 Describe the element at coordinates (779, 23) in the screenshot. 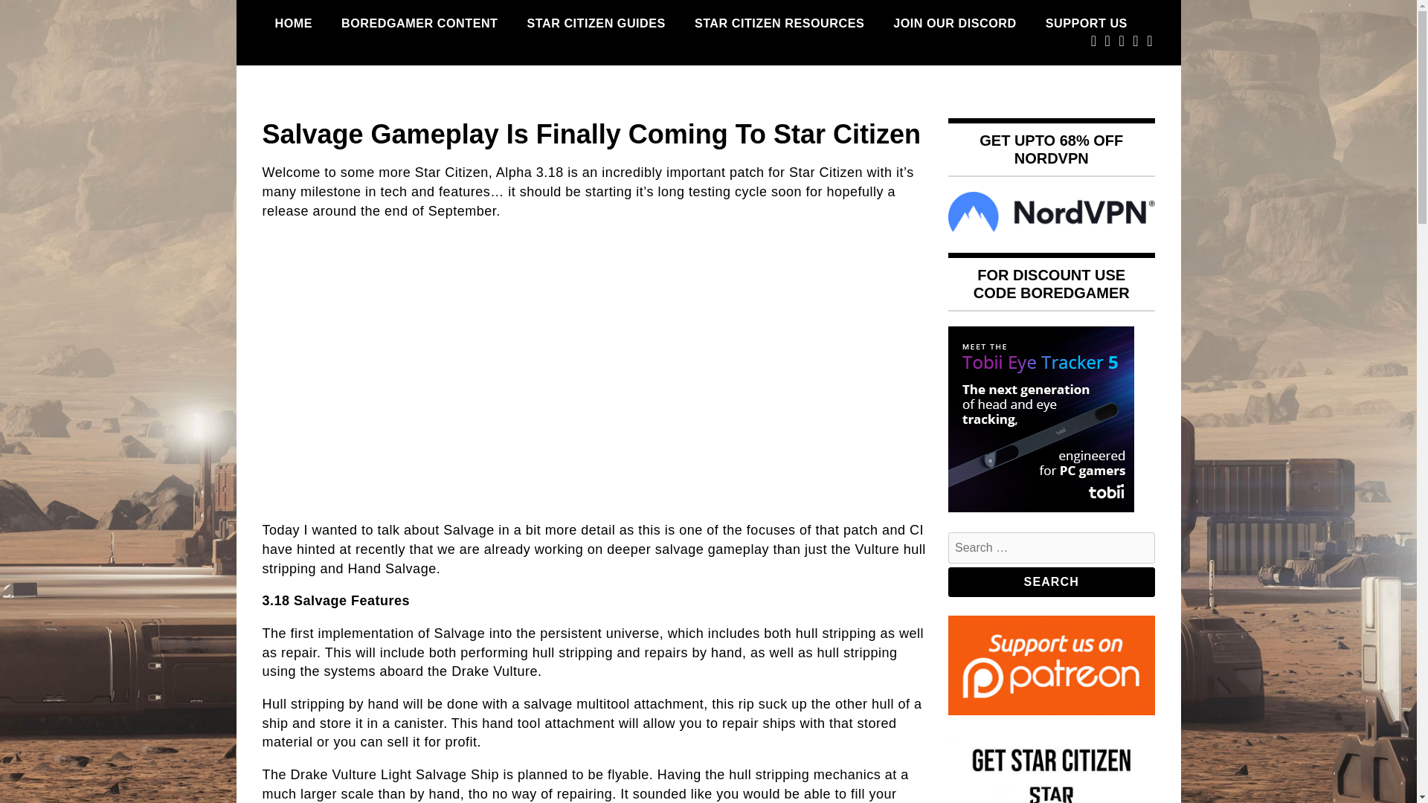

I see `STAR CITIZEN RESOURCES` at that location.